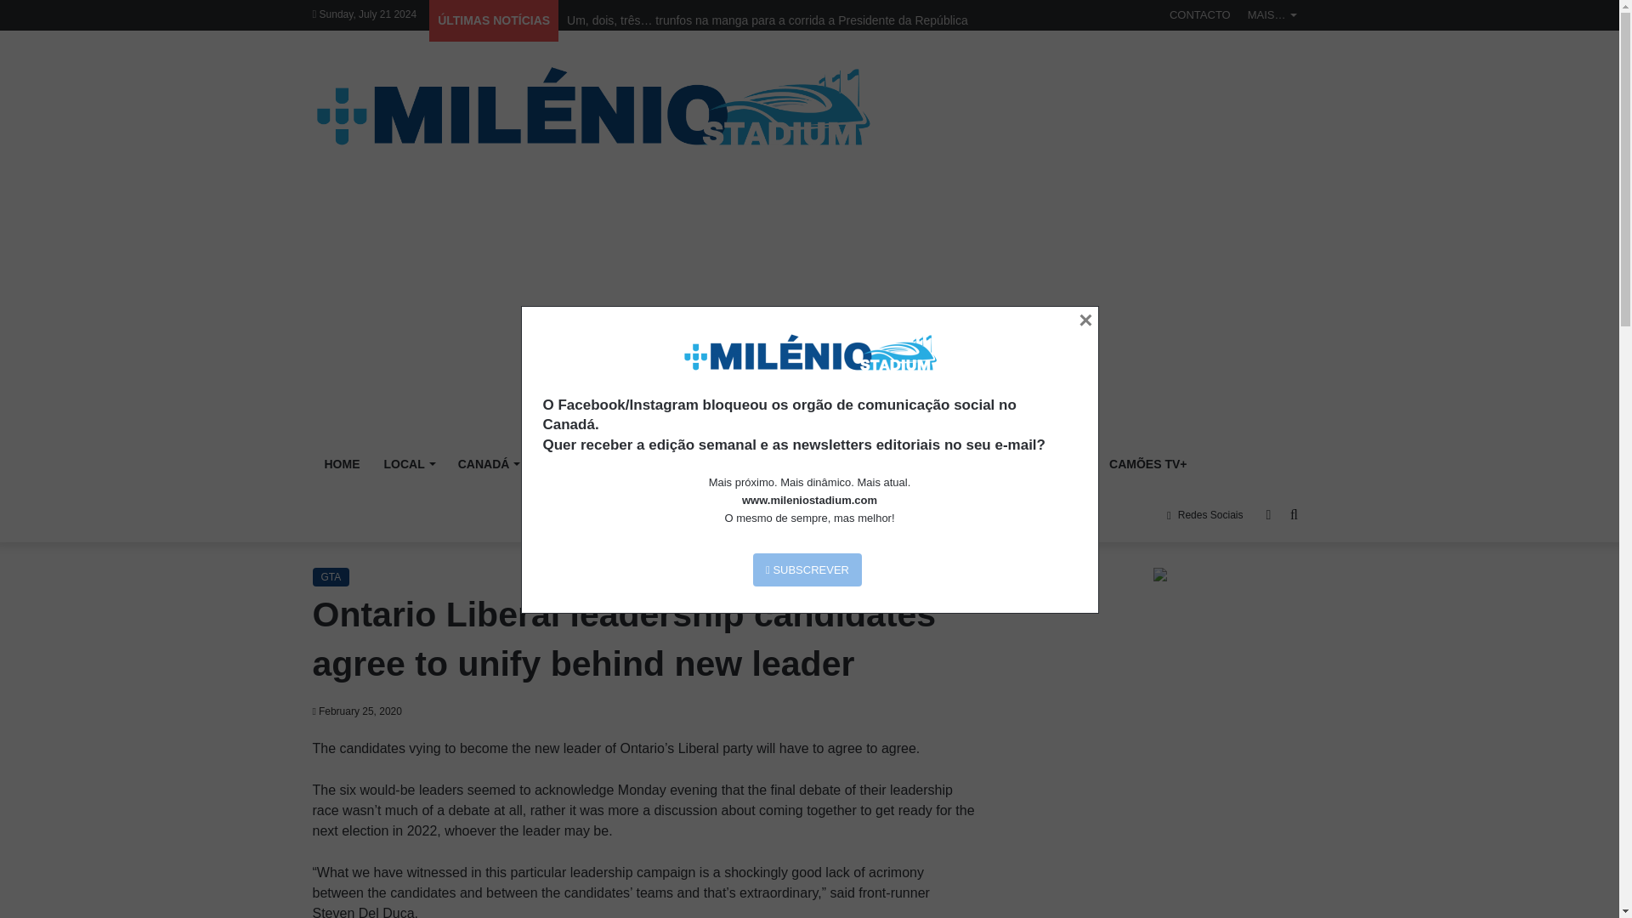  I want to click on CONTACTO, so click(1199, 14).